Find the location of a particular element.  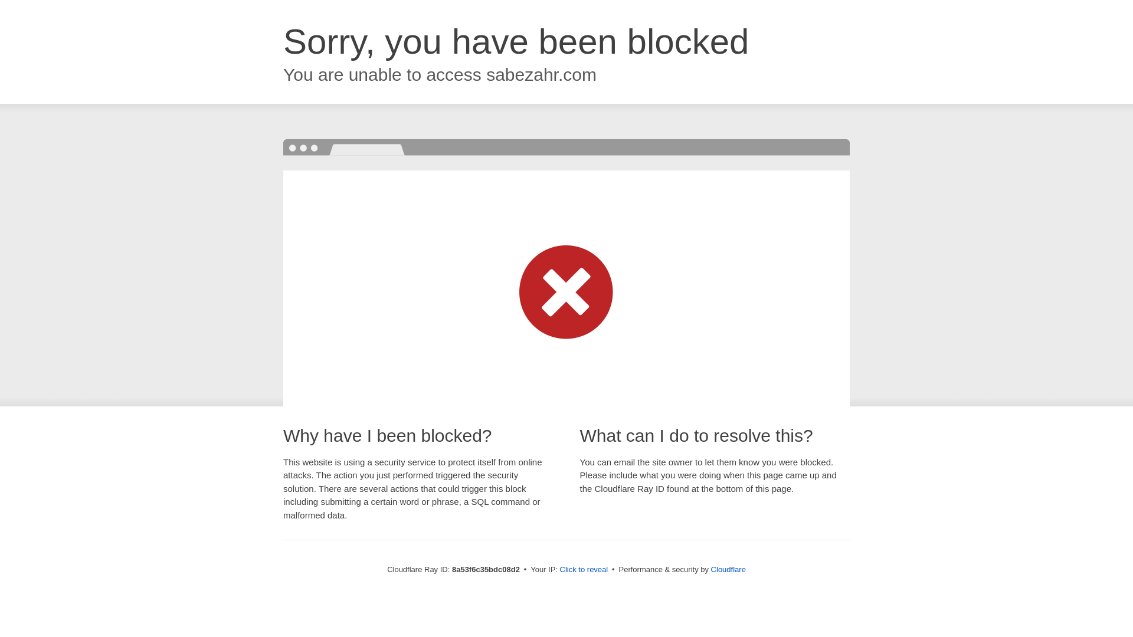

Click to reveal is located at coordinates (584, 570).